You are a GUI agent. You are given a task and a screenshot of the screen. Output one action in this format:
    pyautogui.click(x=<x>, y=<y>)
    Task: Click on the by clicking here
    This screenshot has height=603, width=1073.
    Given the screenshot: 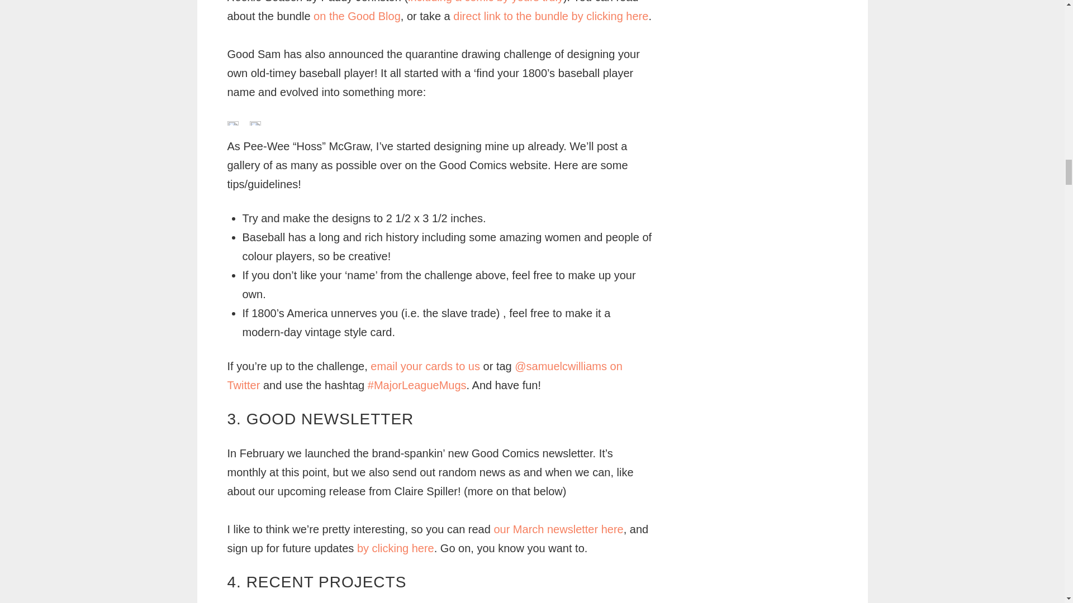 What is the action you would take?
    pyautogui.click(x=396, y=548)
    